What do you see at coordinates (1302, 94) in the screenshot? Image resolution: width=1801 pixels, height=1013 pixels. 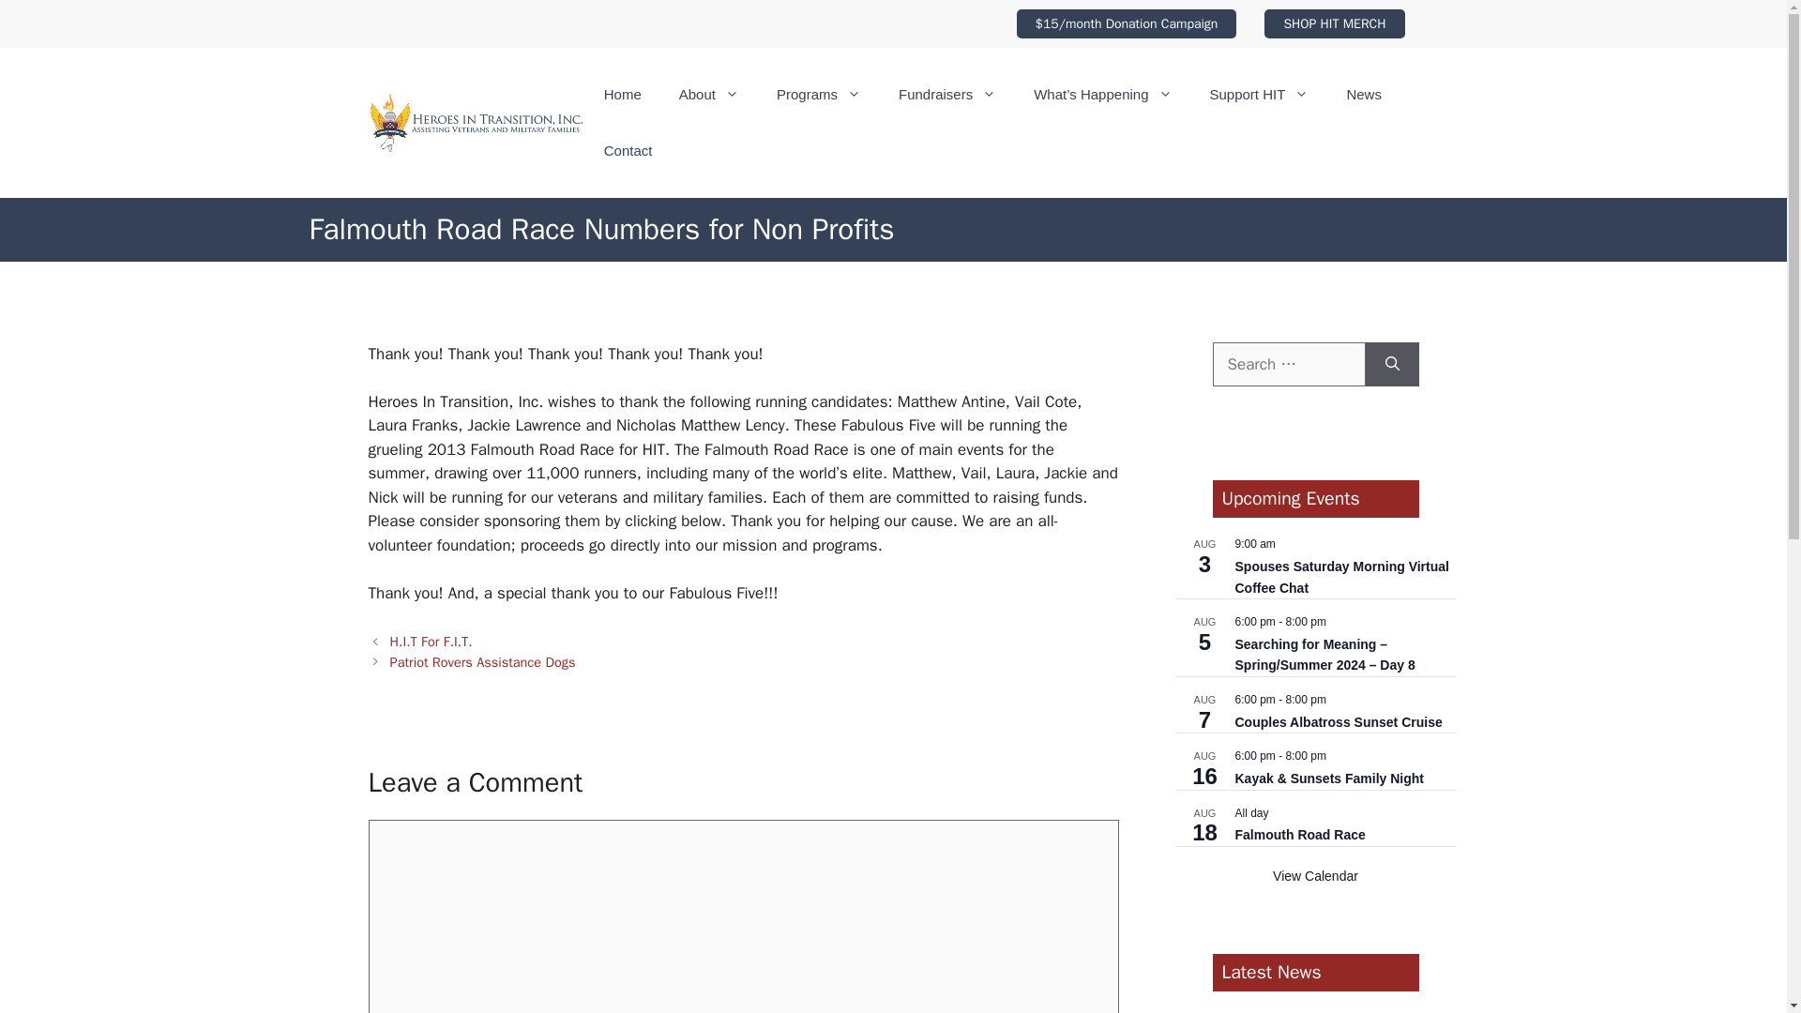 I see `svg-icon 10` at bounding box center [1302, 94].